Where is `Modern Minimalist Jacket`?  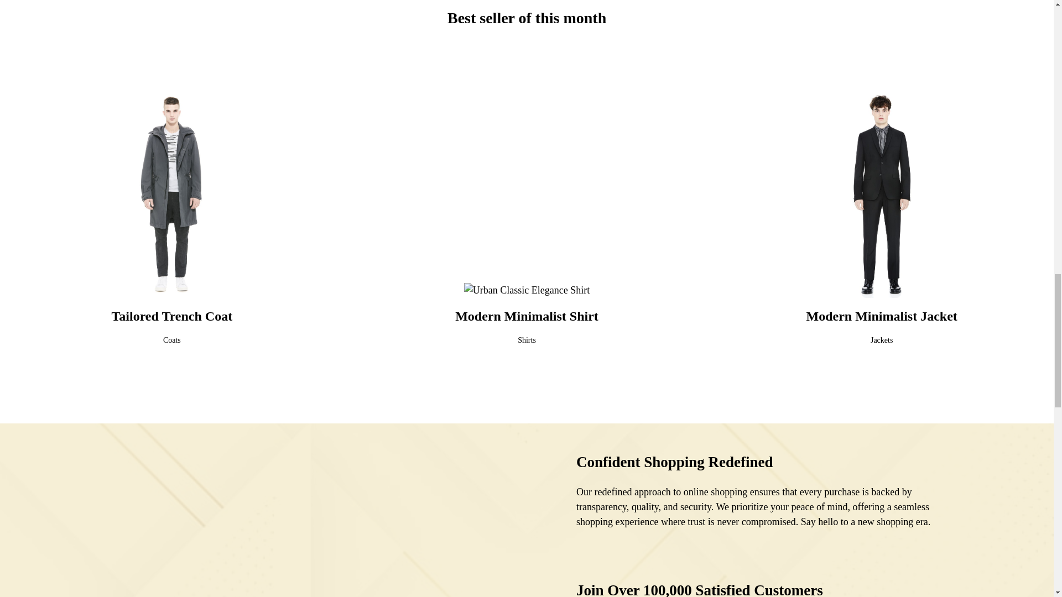 Modern Minimalist Jacket is located at coordinates (882, 316).